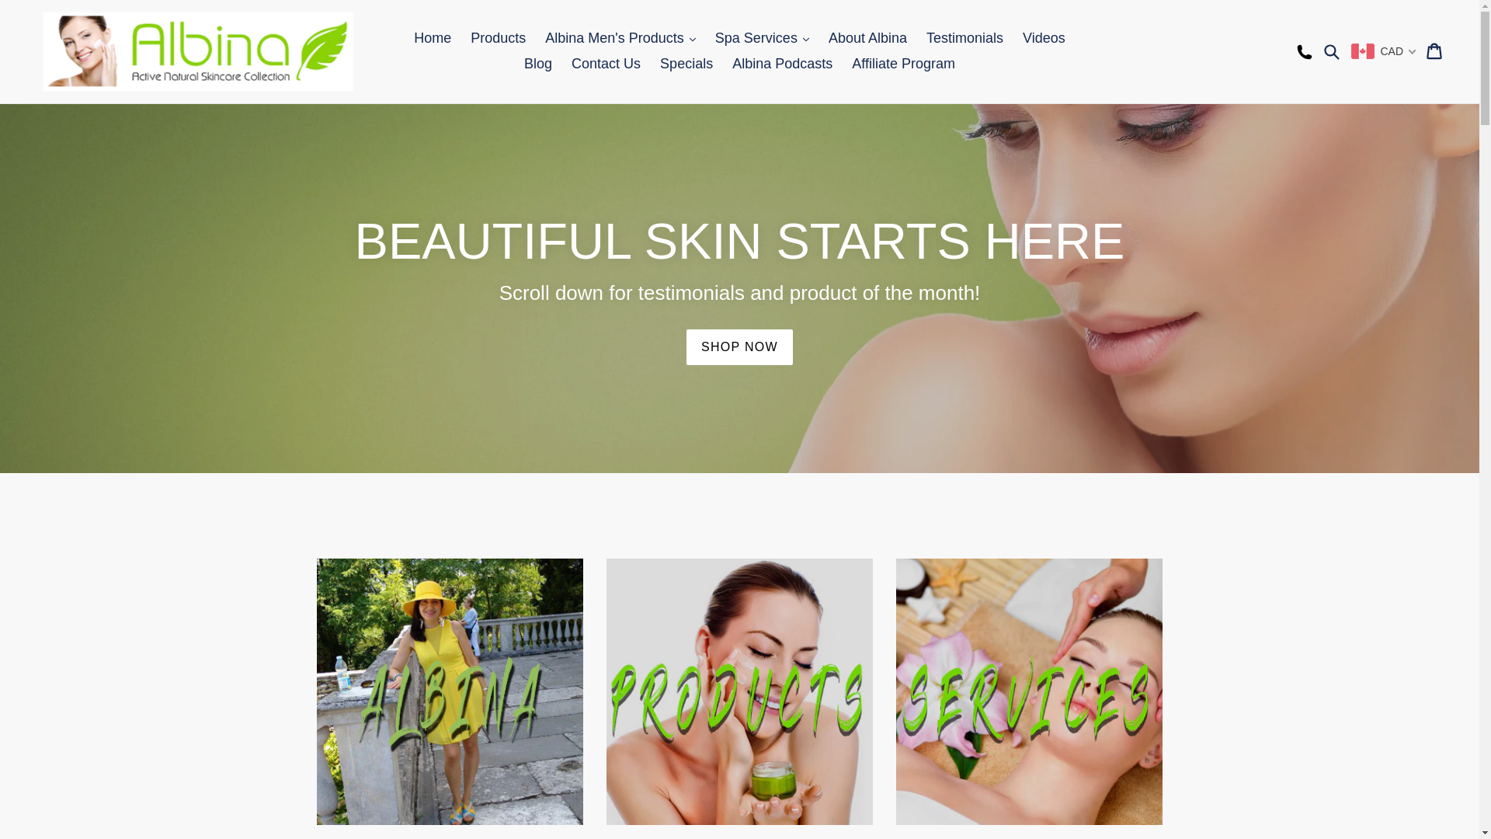 This screenshot has height=839, width=1491. I want to click on Blog, so click(538, 64).